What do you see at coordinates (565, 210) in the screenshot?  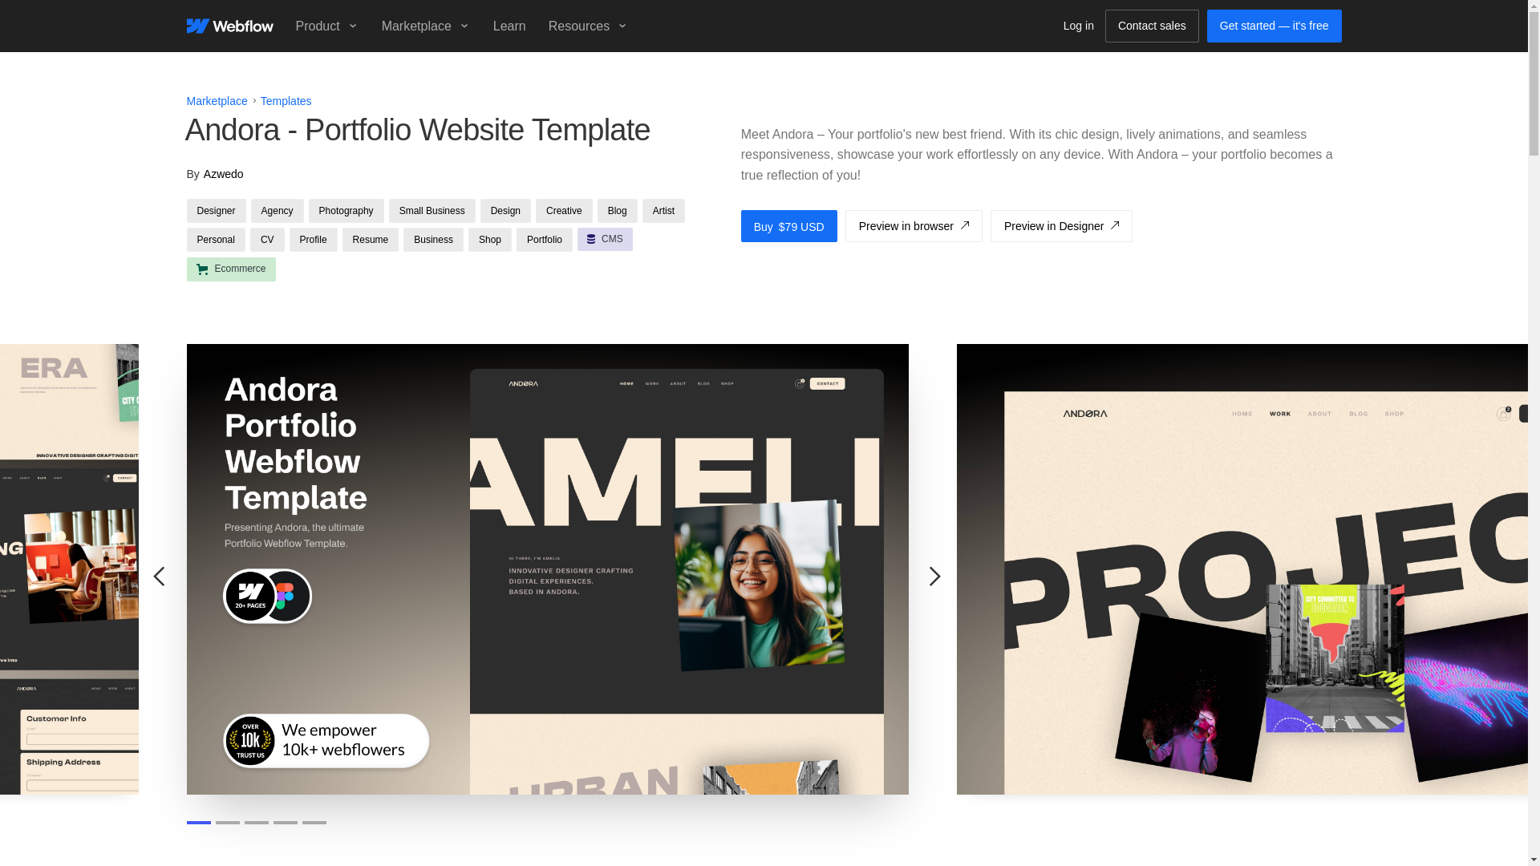 I see `Creative` at bounding box center [565, 210].